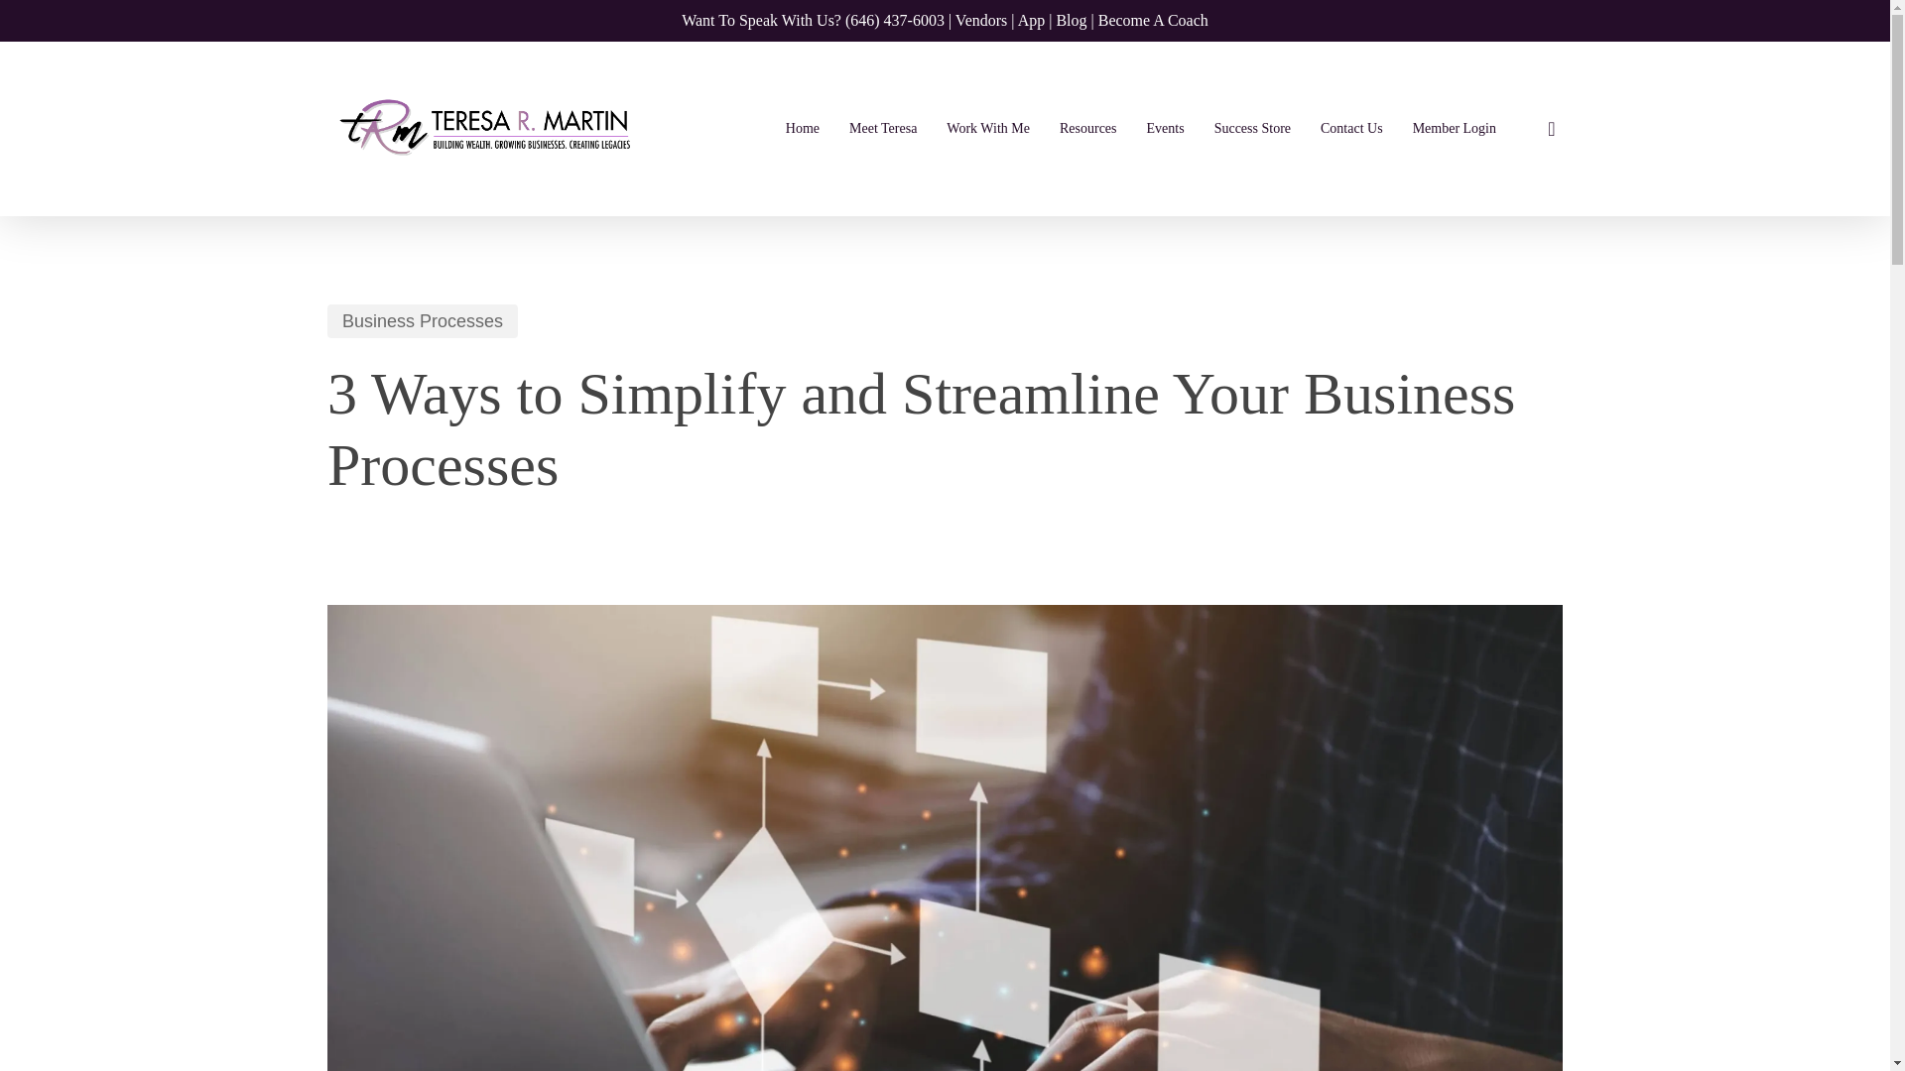 The height and width of the screenshot is (1071, 1905). Describe the element at coordinates (1032, 20) in the screenshot. I see `App` at that location.